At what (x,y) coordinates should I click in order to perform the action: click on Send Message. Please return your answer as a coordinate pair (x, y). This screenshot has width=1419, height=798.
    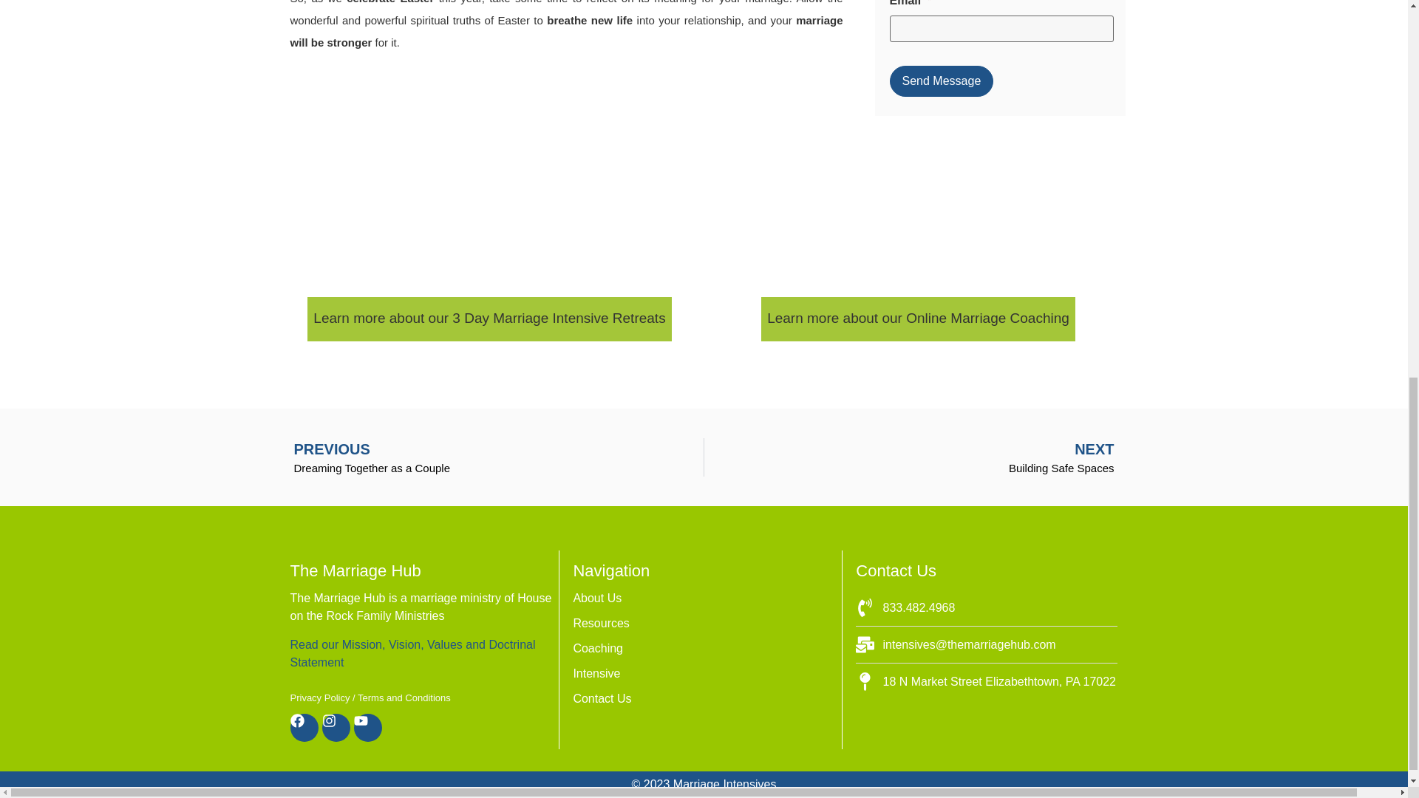
    Looking at the image, I should click on (704, 624).